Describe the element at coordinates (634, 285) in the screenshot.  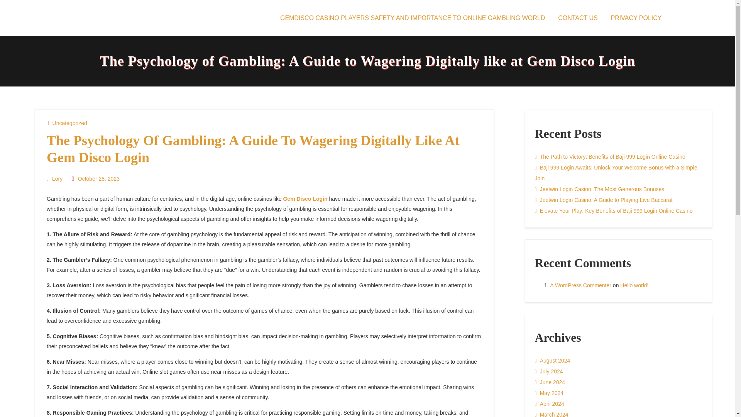
I see `Hello world!` at that location.